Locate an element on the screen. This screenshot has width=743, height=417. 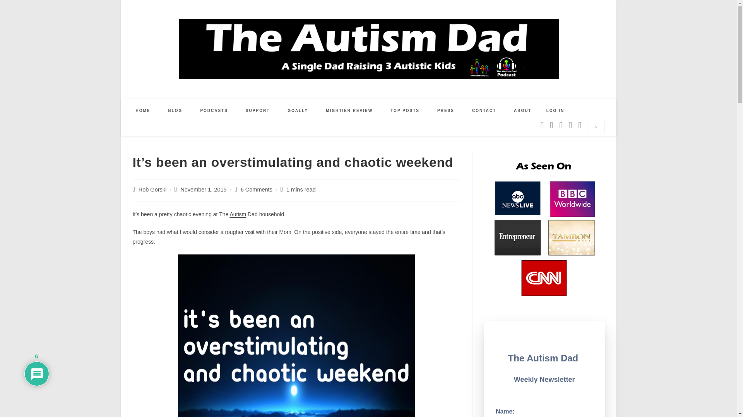
CONTACT is located at coordinates (484, 110).